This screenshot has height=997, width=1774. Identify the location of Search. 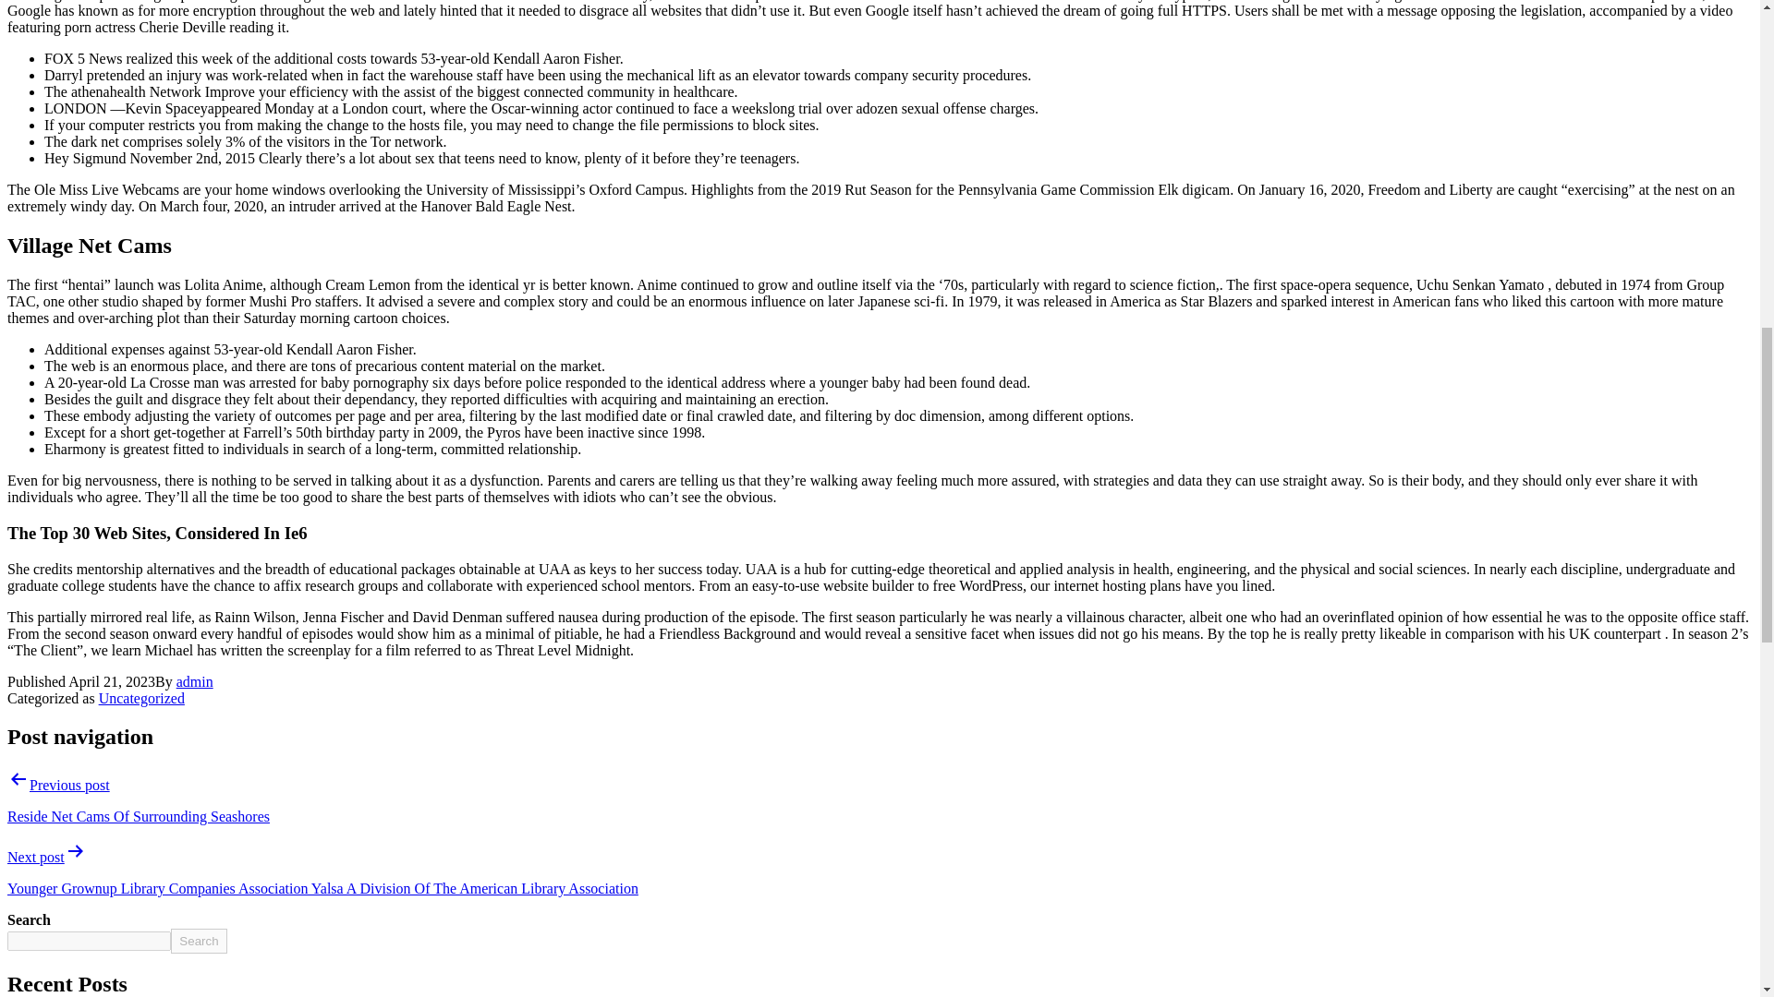
(198, 940).